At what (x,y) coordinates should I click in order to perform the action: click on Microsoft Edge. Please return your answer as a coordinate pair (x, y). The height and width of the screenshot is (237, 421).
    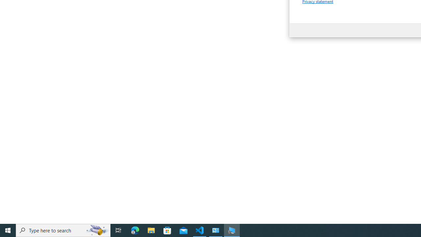
    Looking at the image, I should click on (135, 230).